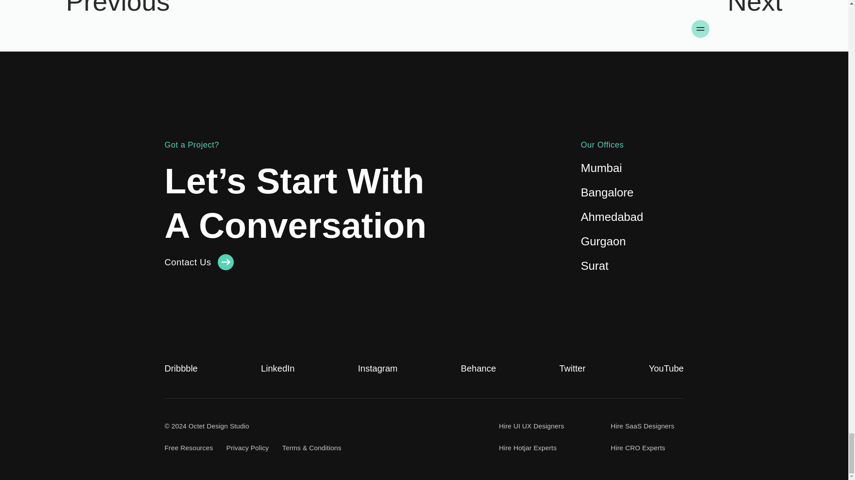  I want to click on Ahmedabad, so click(611, 217).